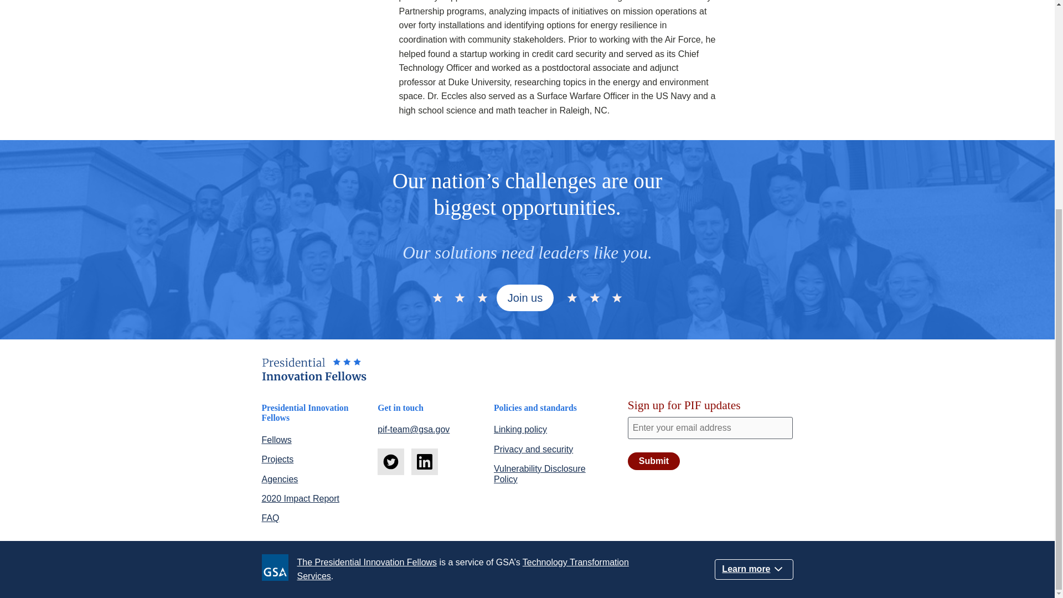  I want to click on FAQ, so click(270, 517).